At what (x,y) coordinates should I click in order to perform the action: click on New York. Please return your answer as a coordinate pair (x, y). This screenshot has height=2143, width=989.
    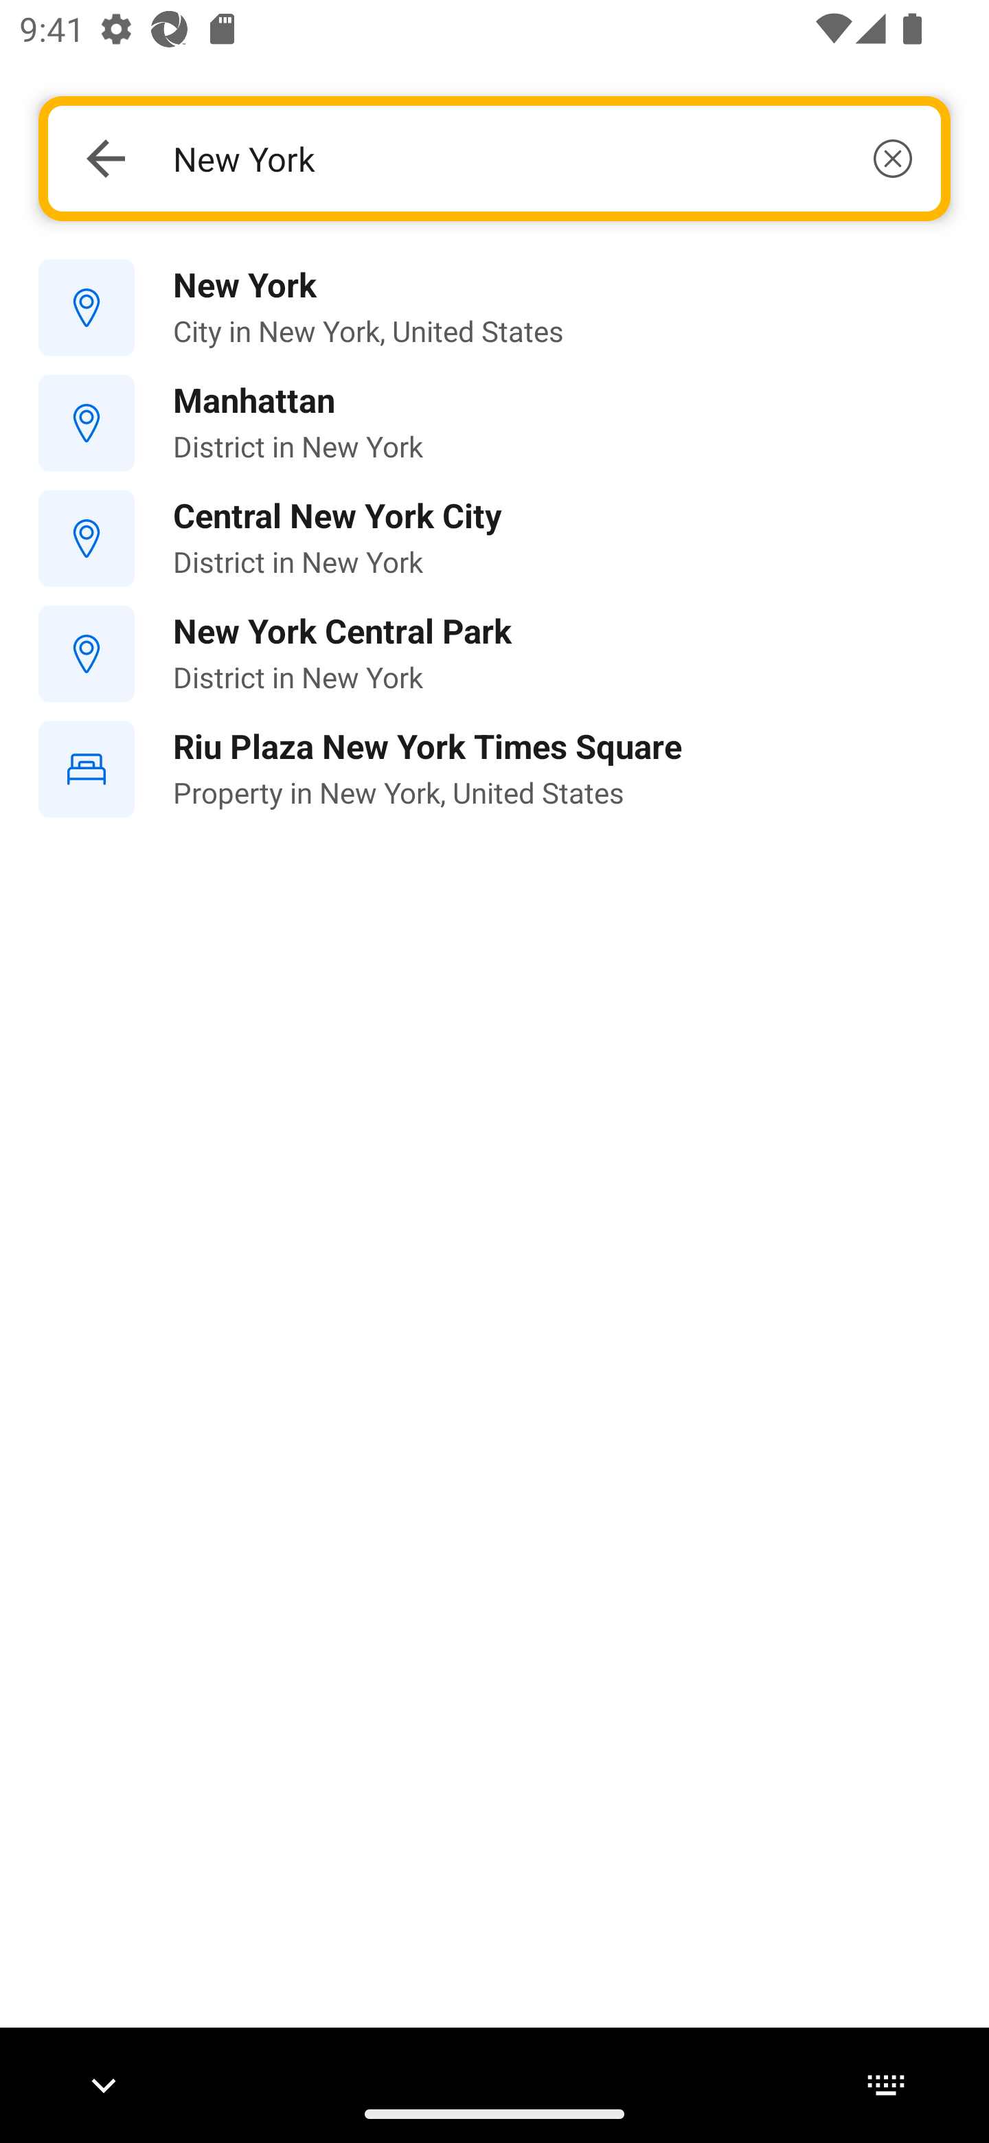
    Looking at the image, I should click on (542, 158).